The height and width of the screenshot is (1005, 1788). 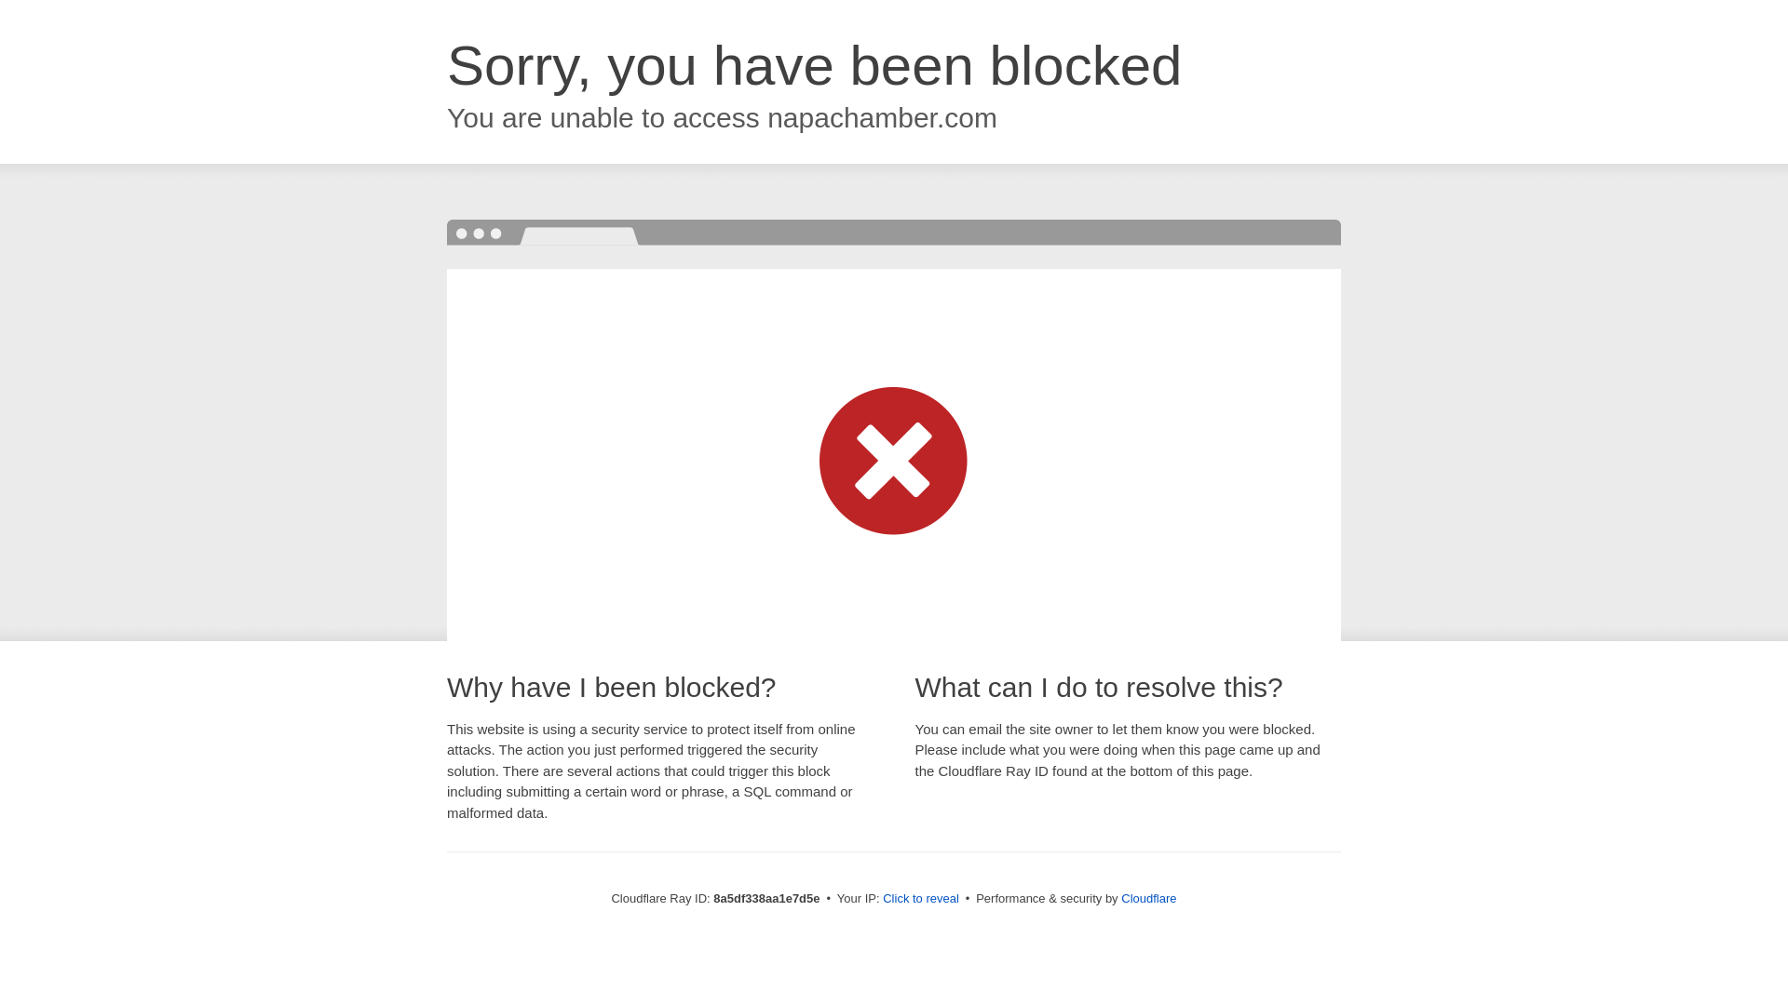 I want to click on Cloudflare, so click(x=1148, y=898).